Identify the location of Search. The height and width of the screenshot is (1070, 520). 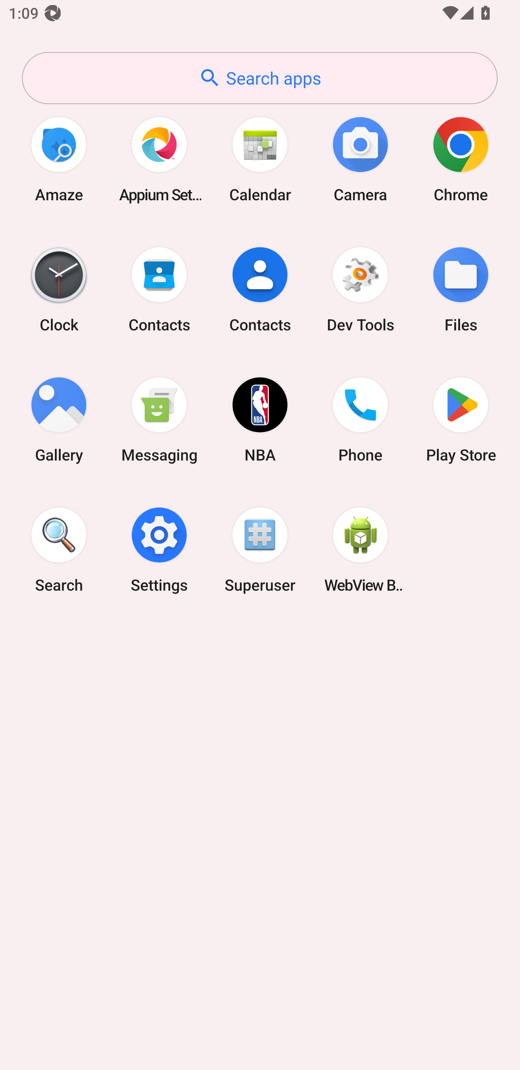
(59, 549).